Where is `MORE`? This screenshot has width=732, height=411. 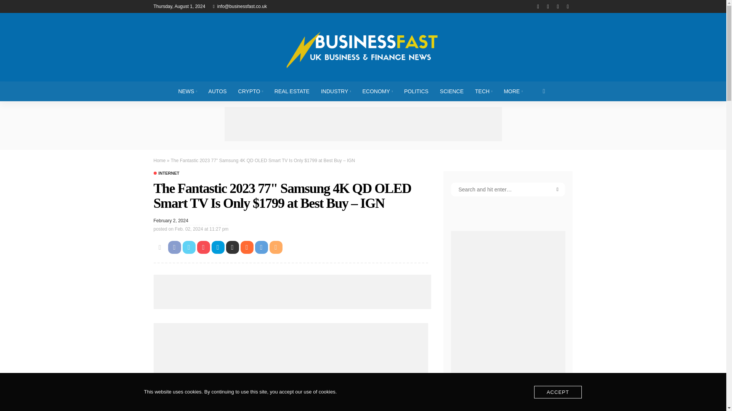 MORE is located at coordinates (512, 91).